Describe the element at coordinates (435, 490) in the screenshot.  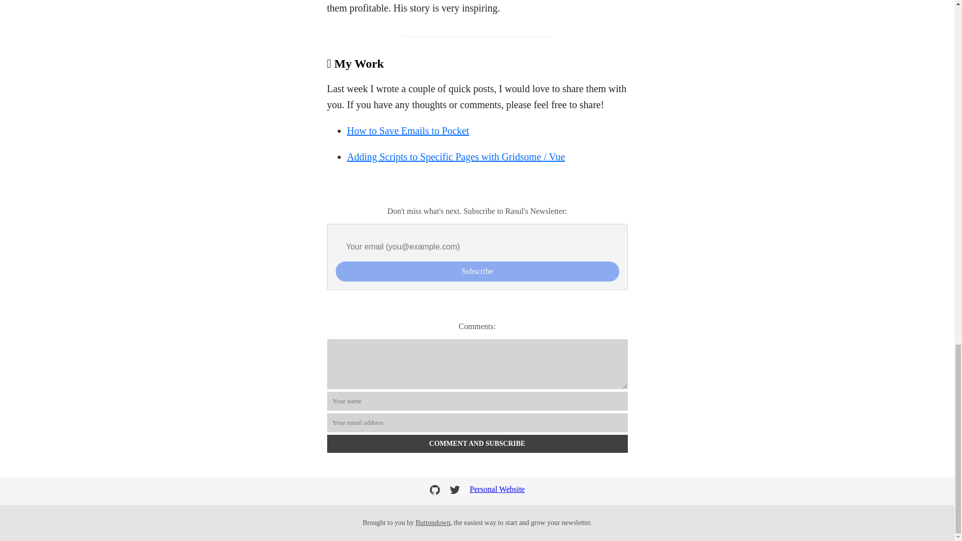
I see `GitHub` at that location.